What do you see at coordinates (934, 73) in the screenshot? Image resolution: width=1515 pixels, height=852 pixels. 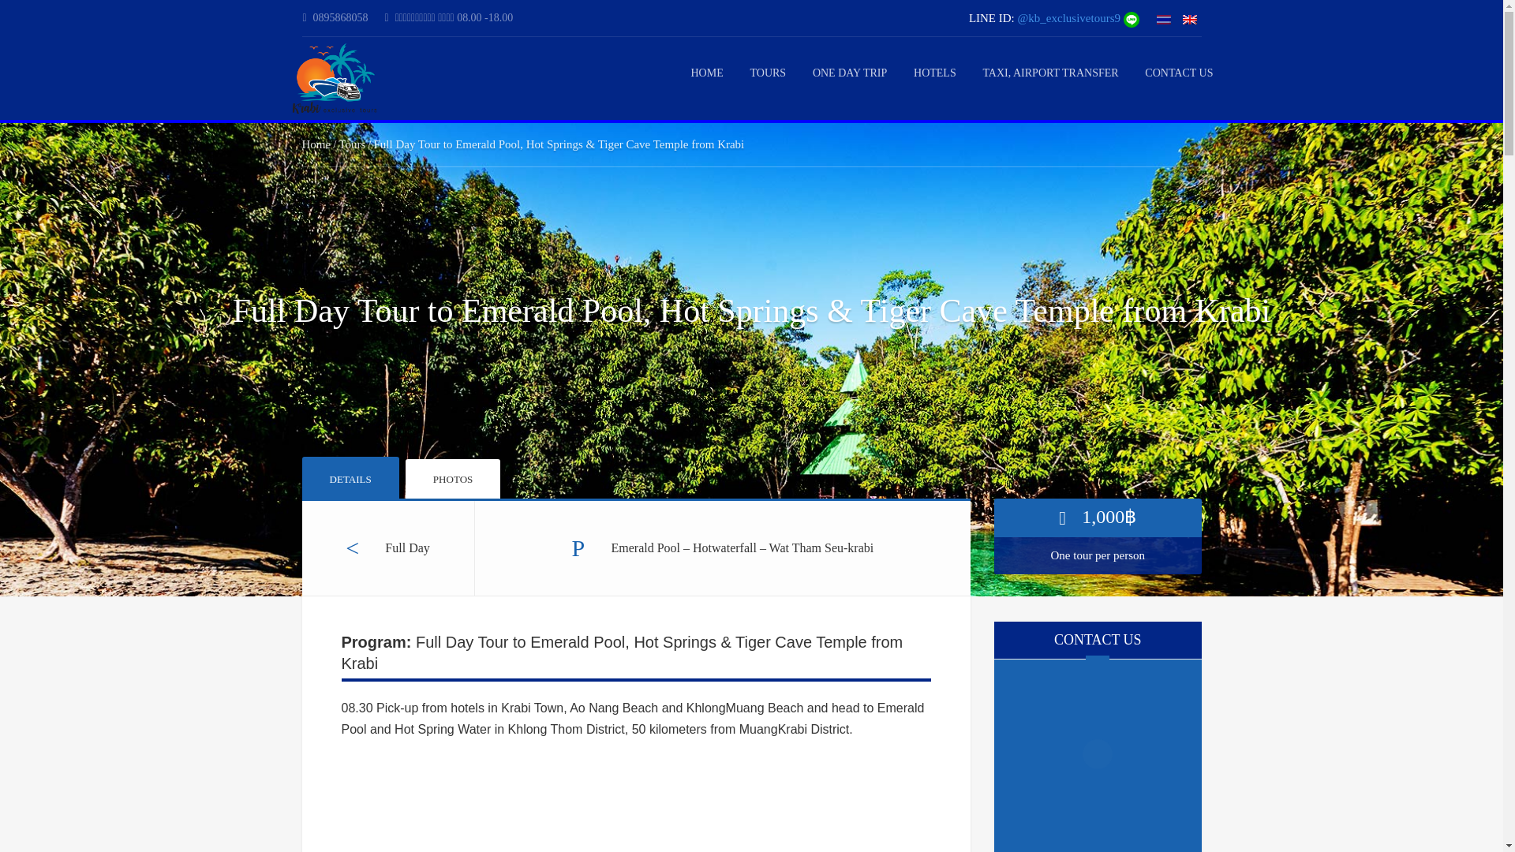 I see `HOTELS` at bounding box center [934, 73].